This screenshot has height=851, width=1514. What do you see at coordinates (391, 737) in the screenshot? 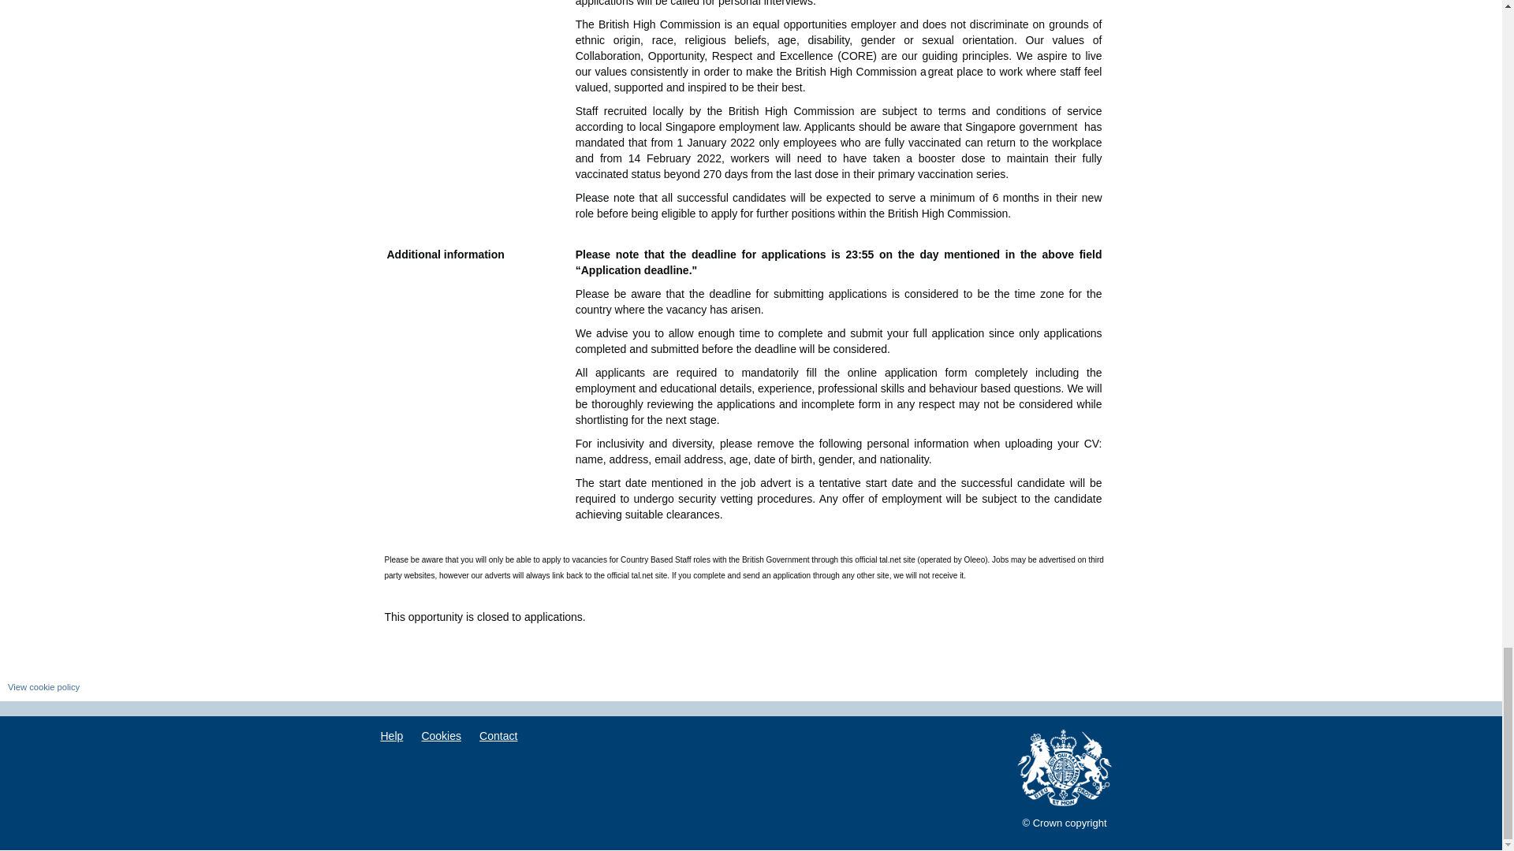
I see `Help` at bounding box center [391, 737].